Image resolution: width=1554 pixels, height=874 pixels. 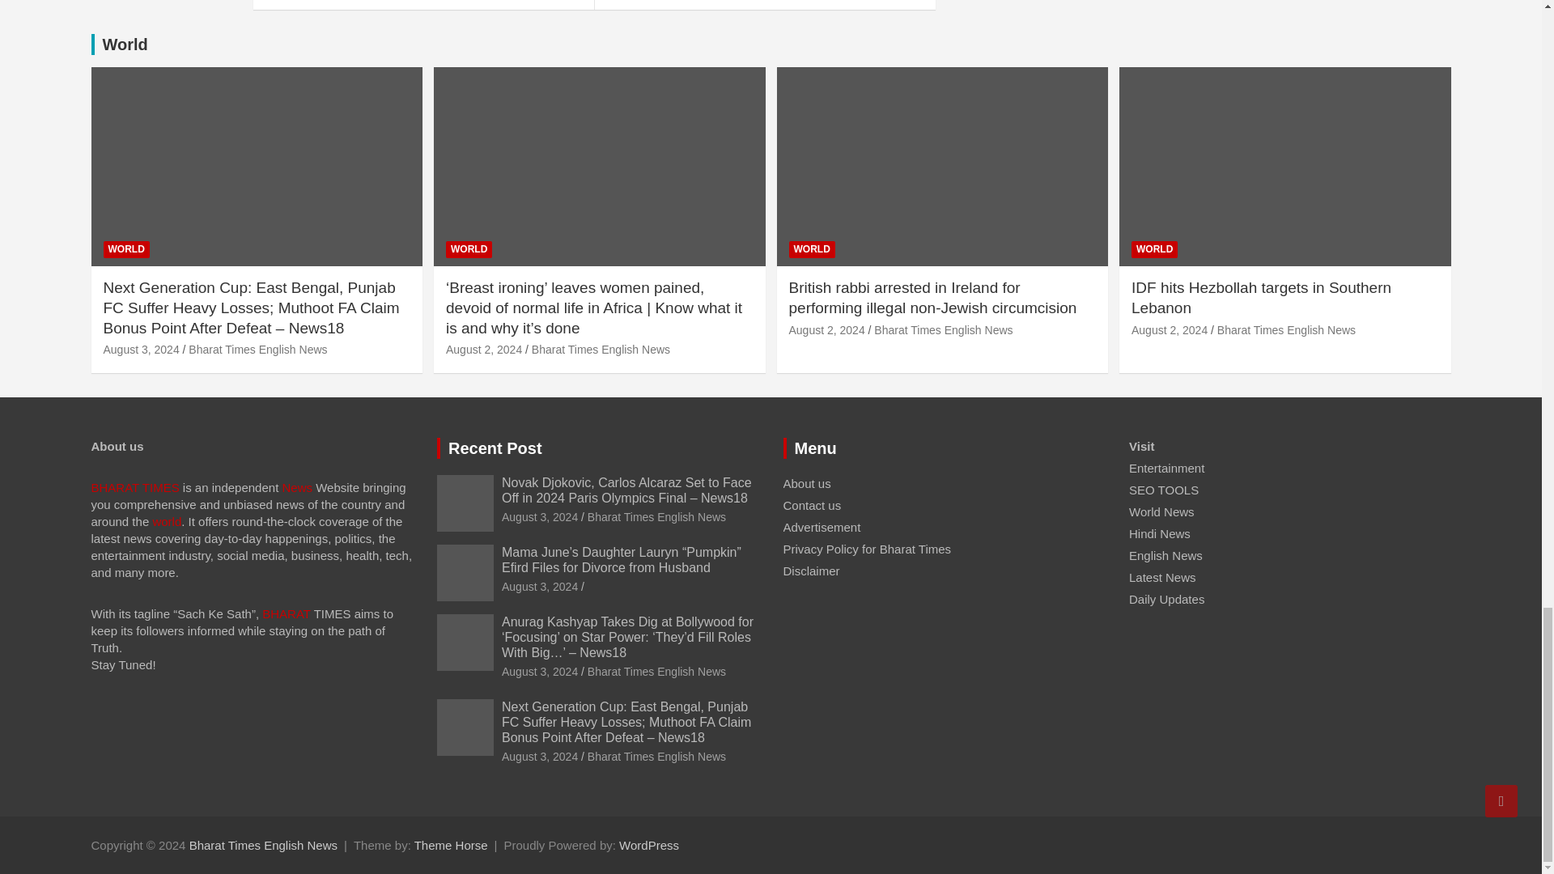 I want to click on Bharat Times English News, so click(x=263, y=845).